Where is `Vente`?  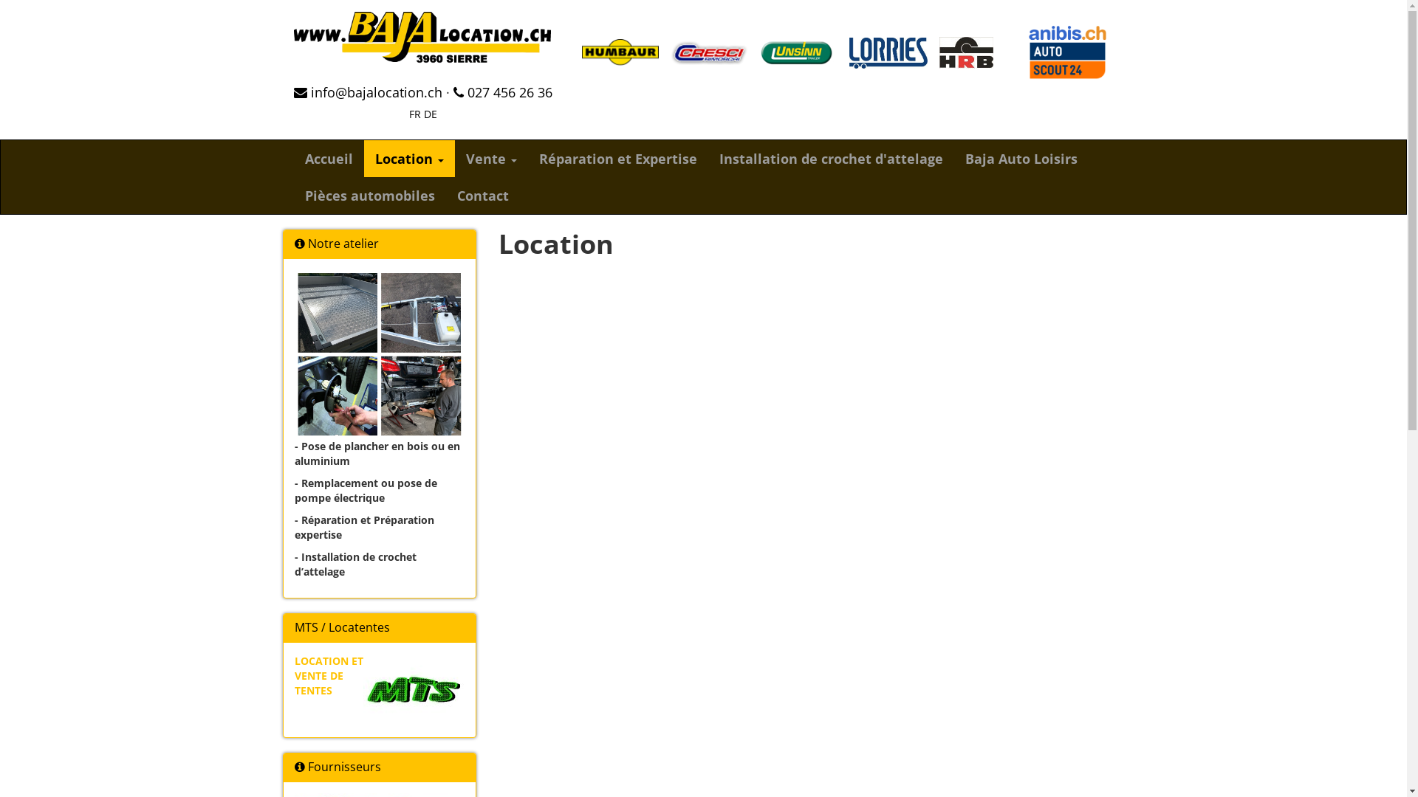 Vente is located at coordinates (492, 159).